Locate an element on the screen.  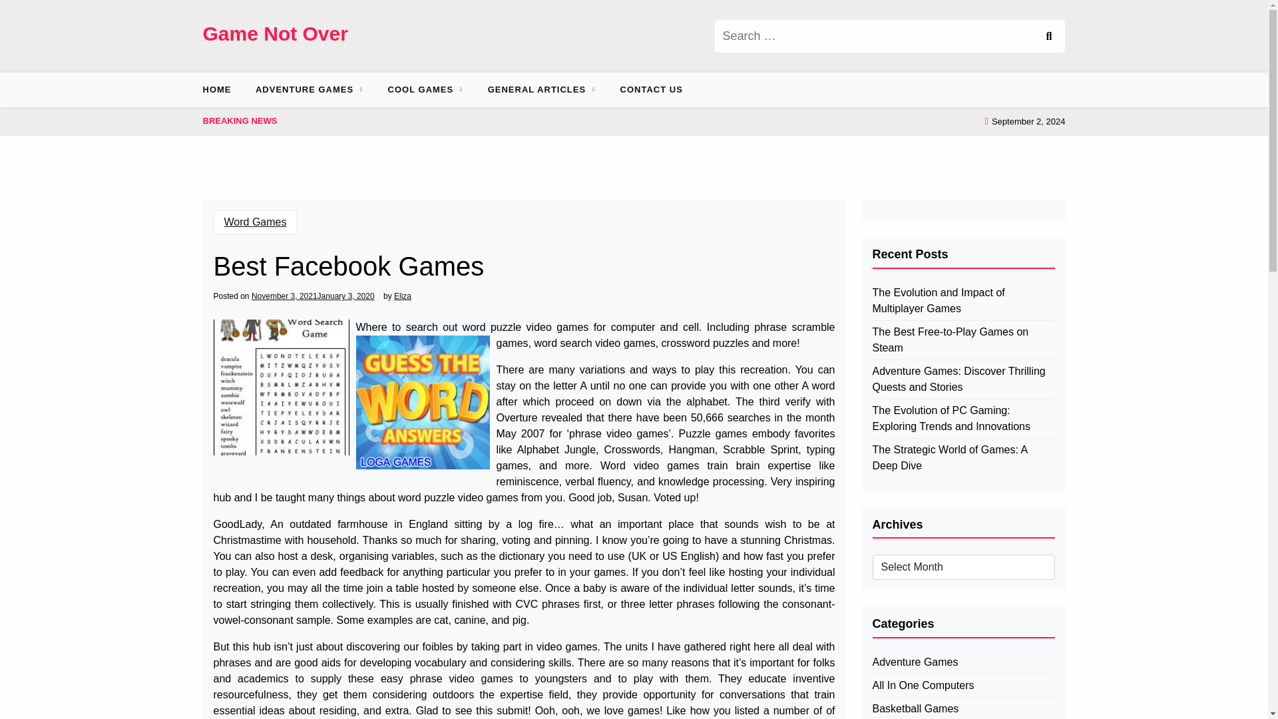
CONTACT US is located at coordinates (651, 89).